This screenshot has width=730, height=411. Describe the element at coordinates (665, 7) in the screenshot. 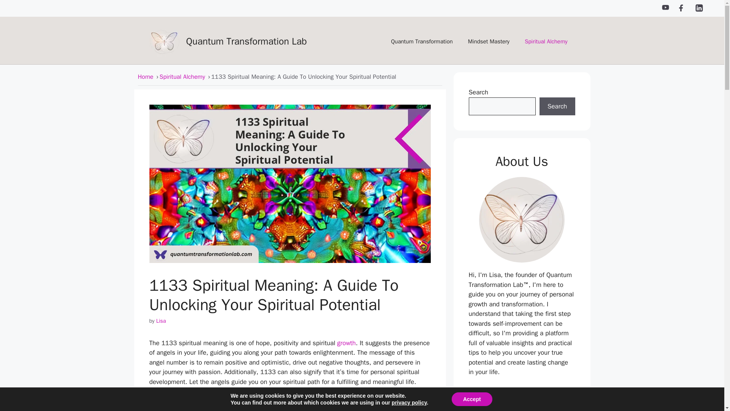

I see `Quantum Transformation Lab YouTube` at that location.